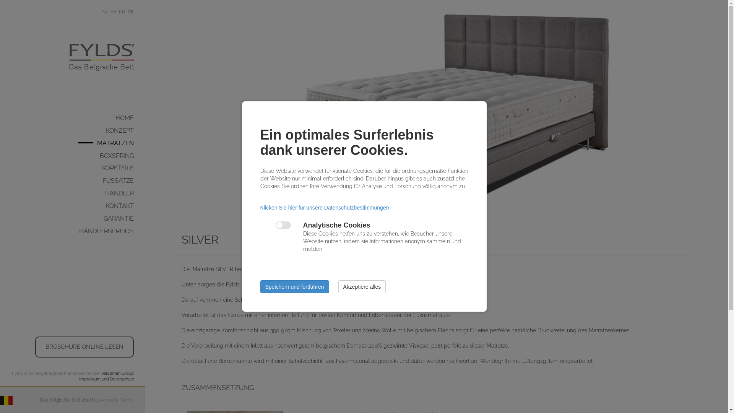  Describe the element at coordinates (362, 287) in the screenshot. I see `Akzeptiere alles` at that location.